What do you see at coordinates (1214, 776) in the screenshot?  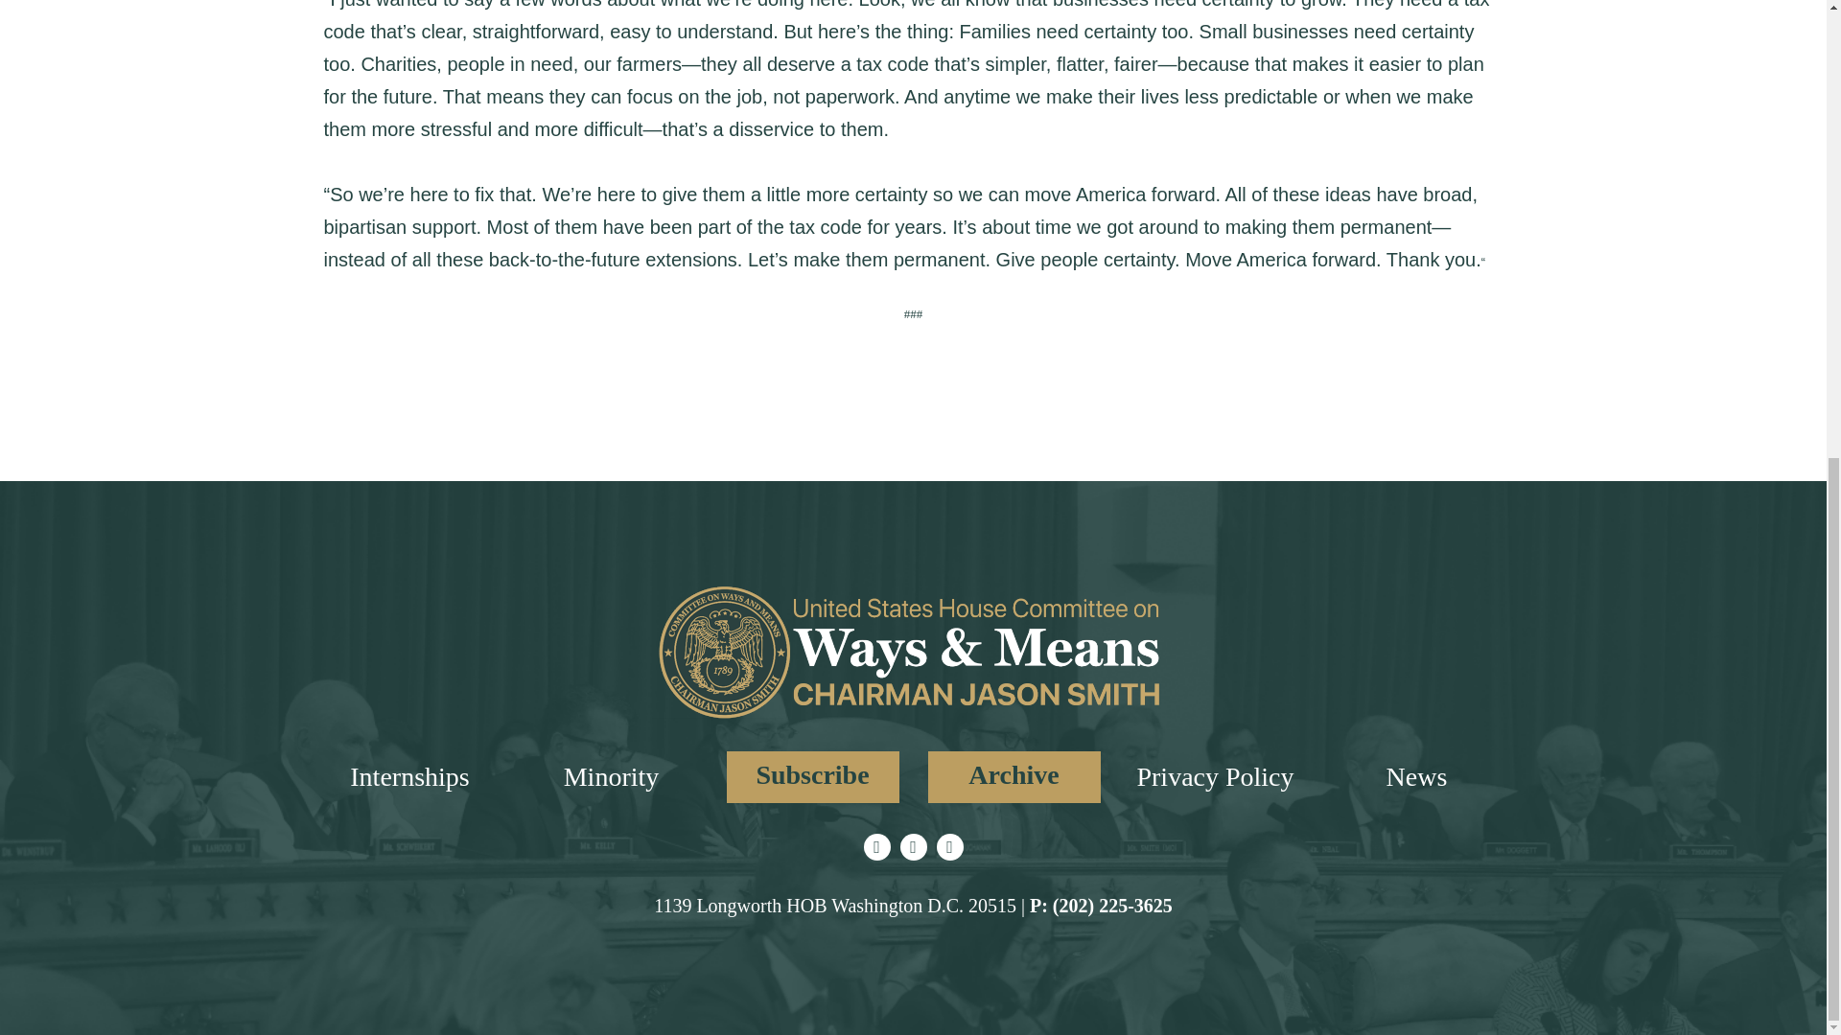 I see `Privacy Policy` at bounding box center [1214, 776].